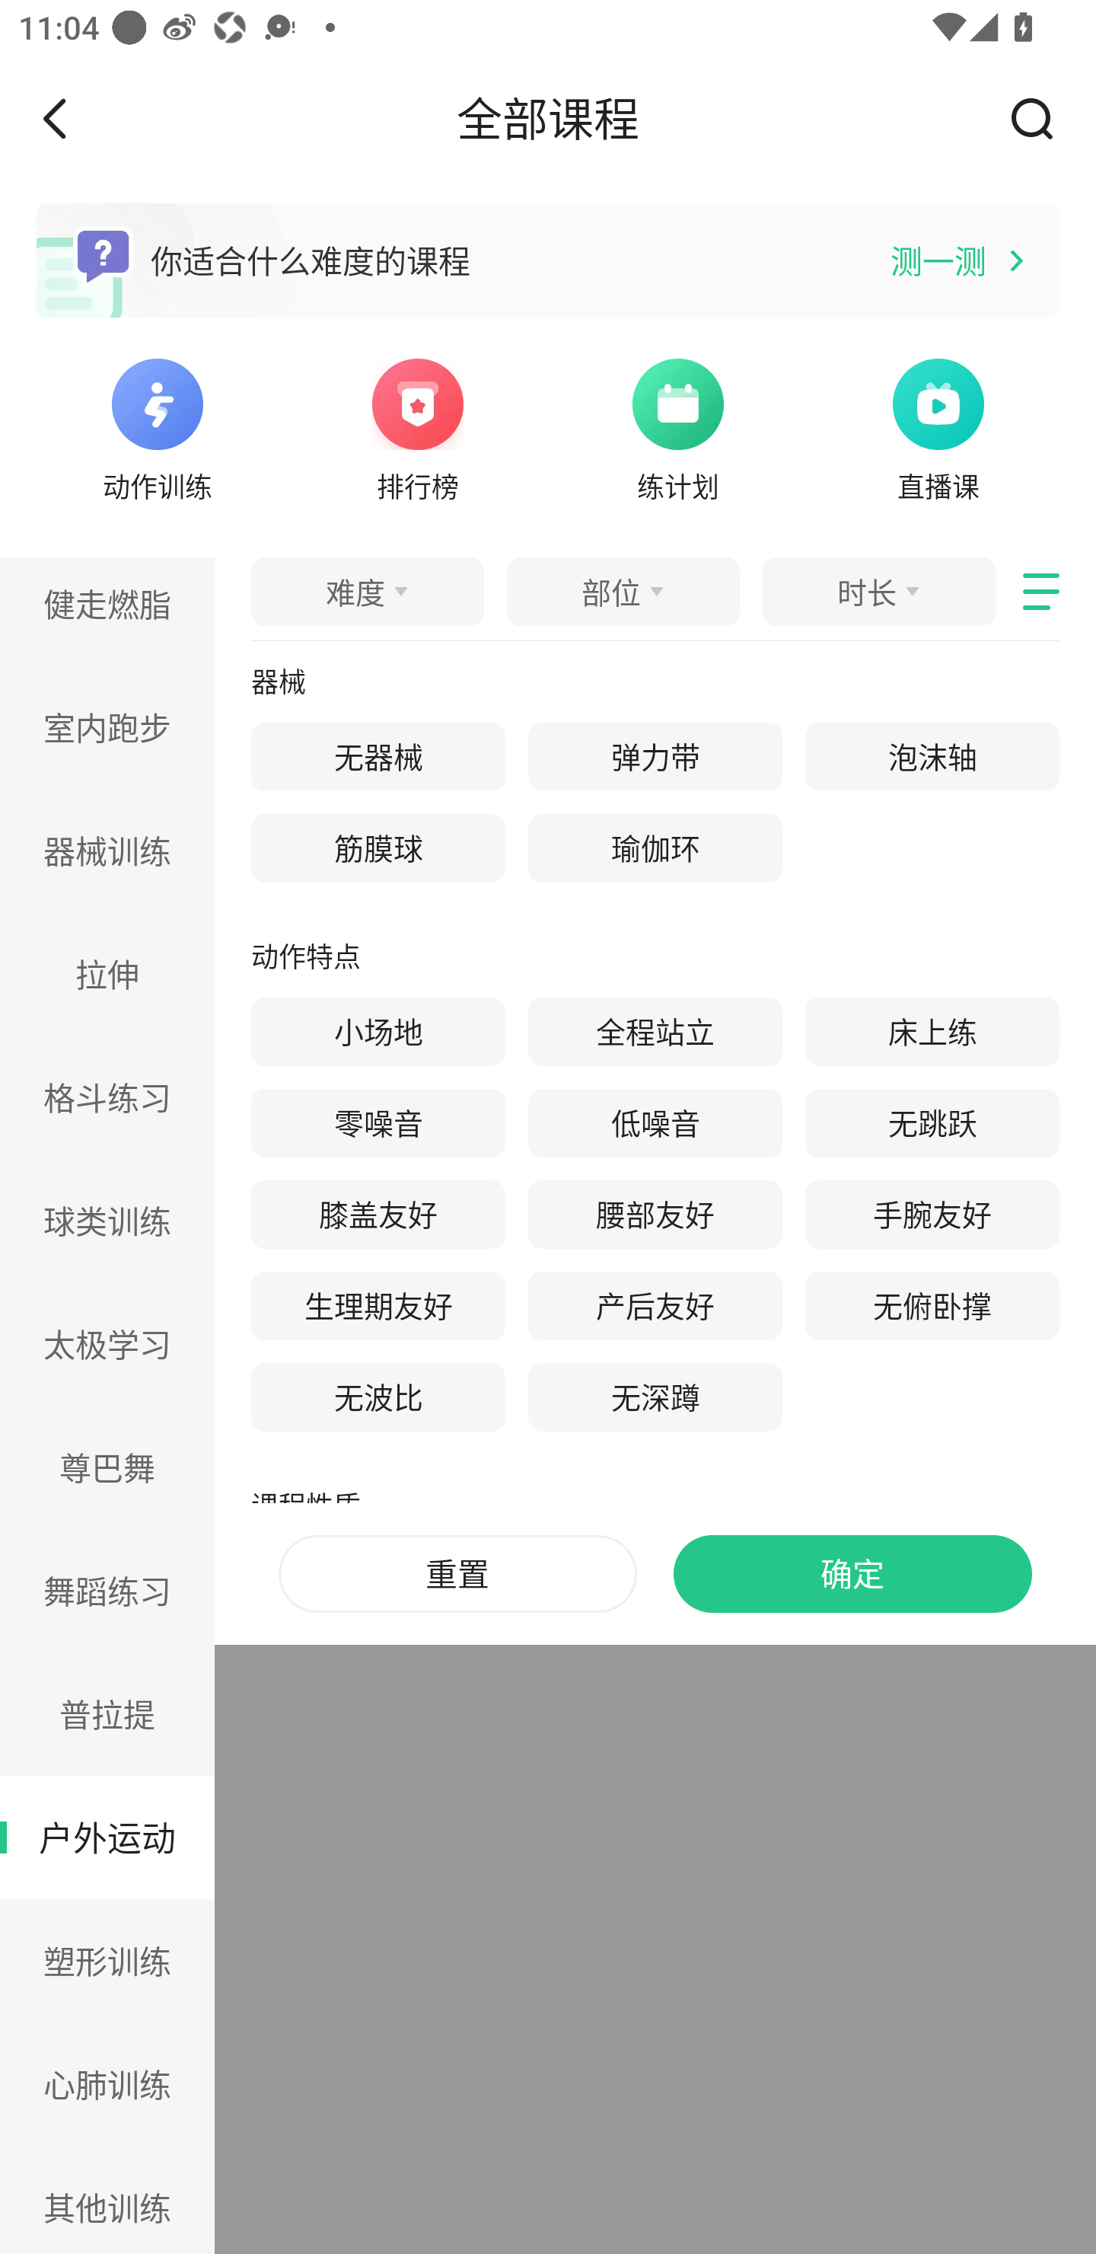 This screenshot has height=2254, width=1096. What do you see at coordinates (378, 1215) in the screenshot?
I see `膝盖友好` at bounding box center [378, 1215].